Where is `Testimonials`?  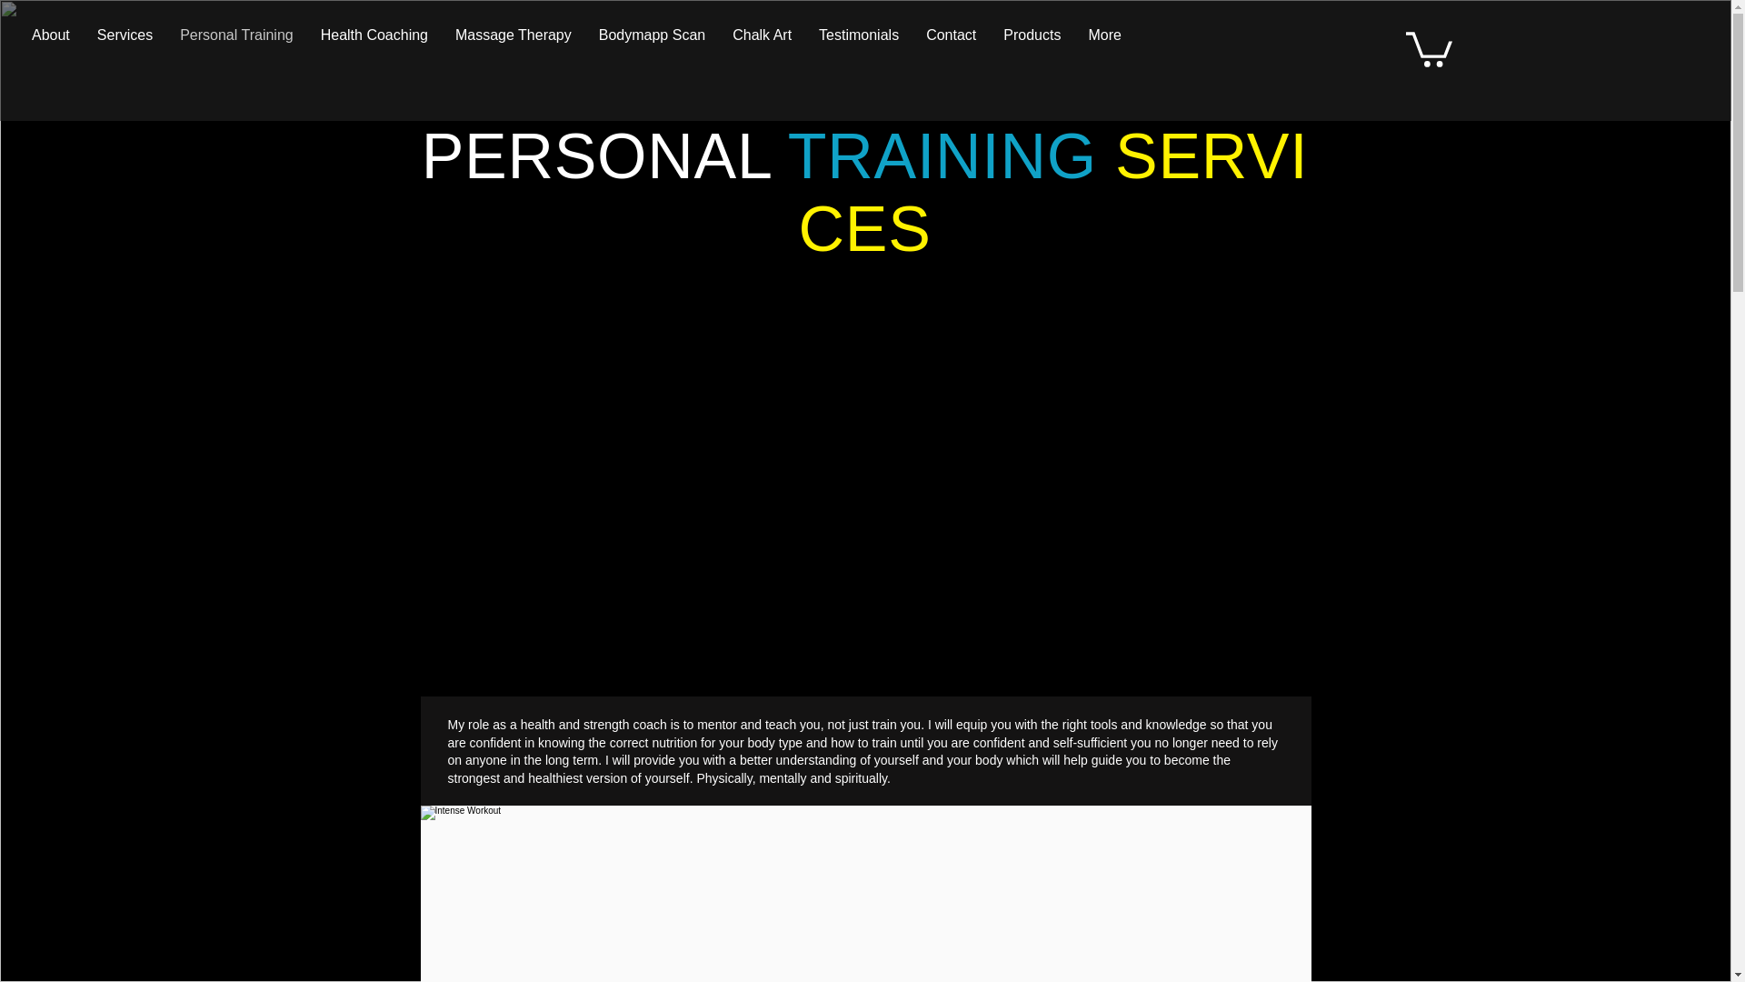 Testimonials is located at coordinates (858, 42).